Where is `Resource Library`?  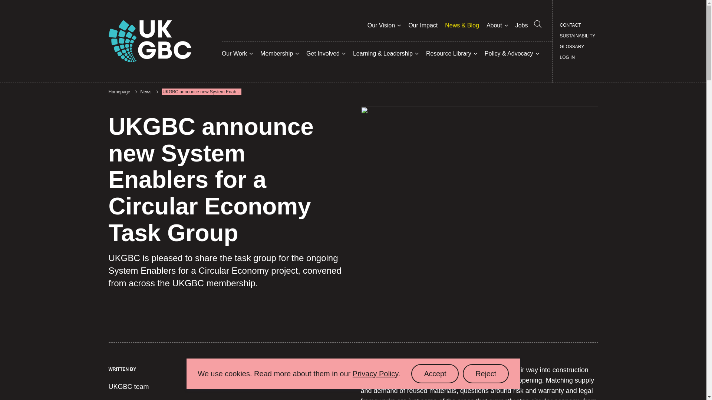 Resource Library is located at coordinates (119, 92).